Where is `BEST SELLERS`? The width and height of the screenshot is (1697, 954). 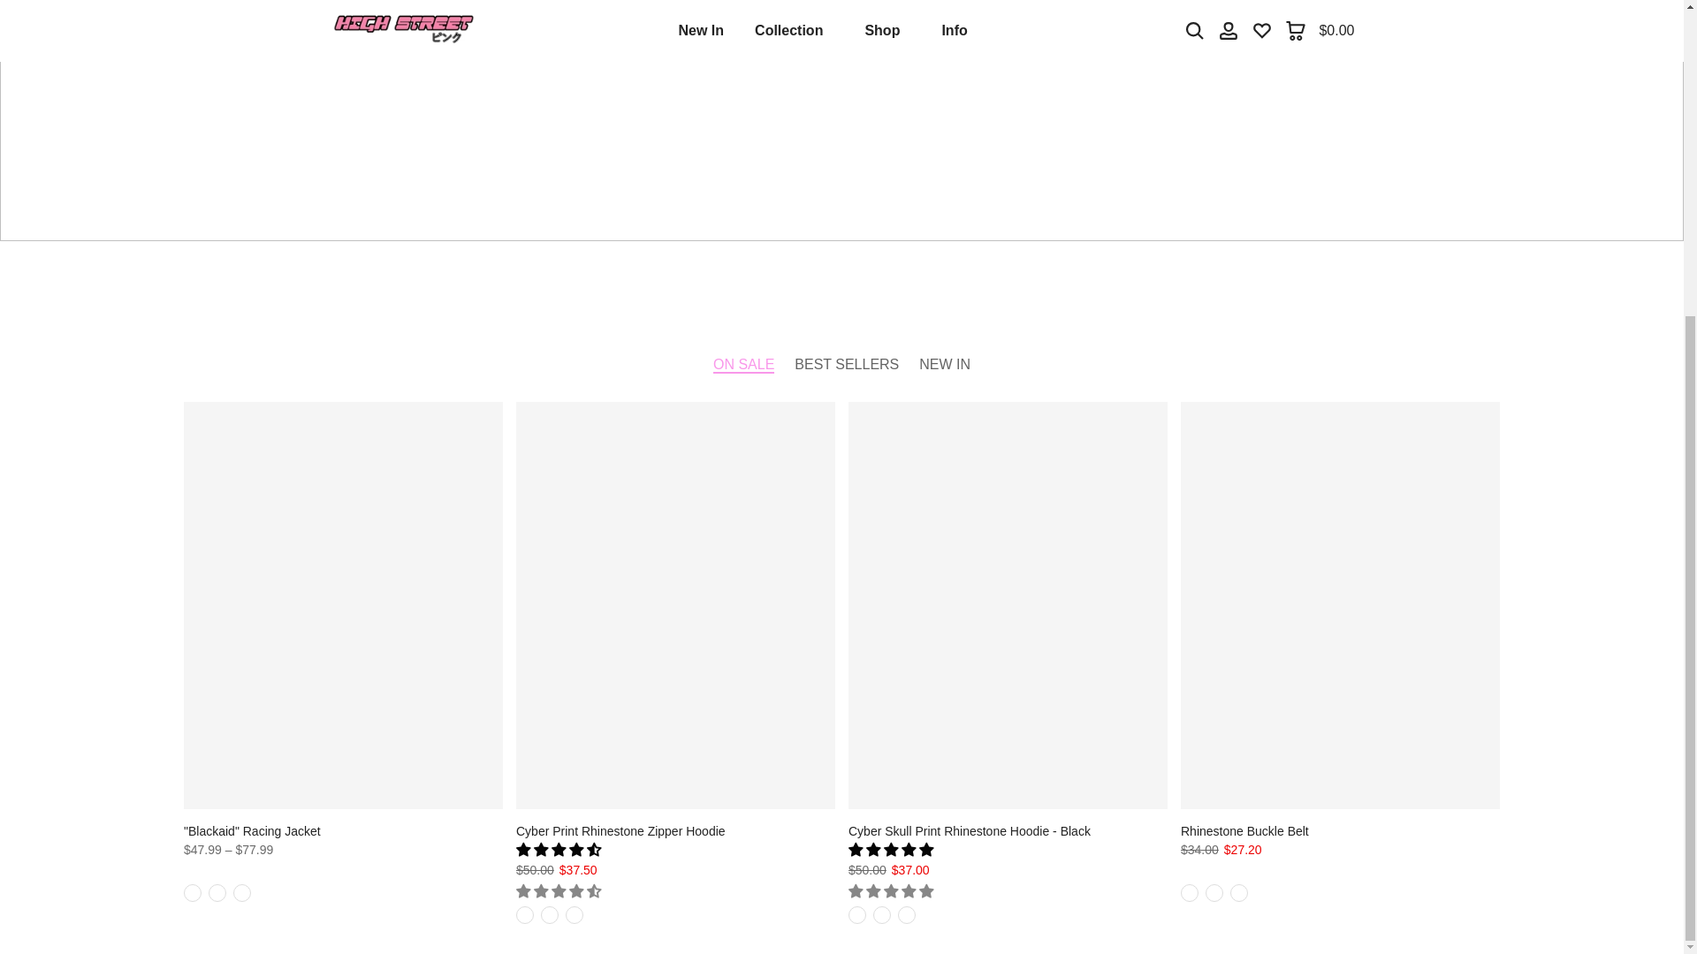 BEST SELLERS is located at coordinates (847, 364).